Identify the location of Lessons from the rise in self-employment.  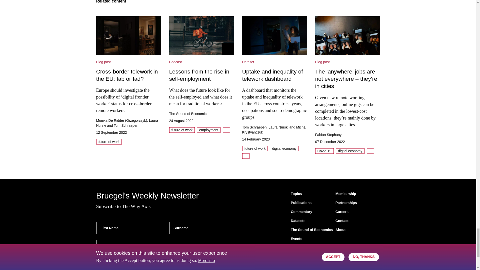
(201, 35).